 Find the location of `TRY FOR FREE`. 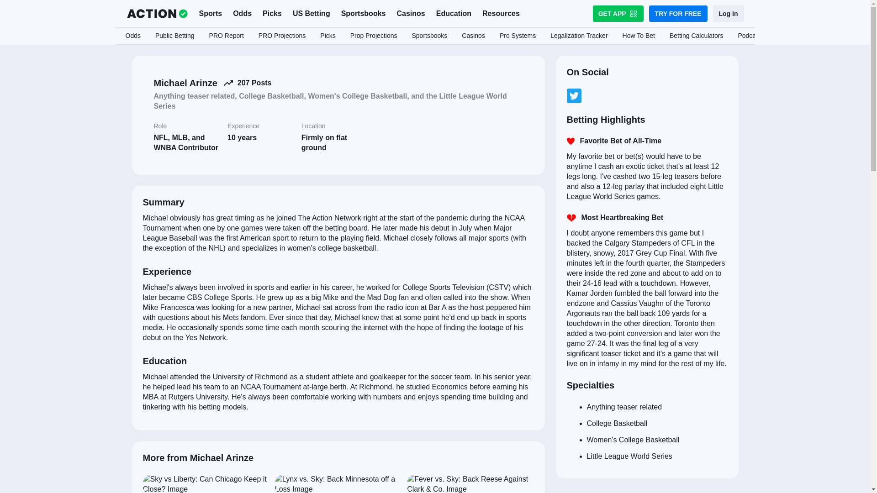

TRY FOR FREE is located at coordinates (678, 13).